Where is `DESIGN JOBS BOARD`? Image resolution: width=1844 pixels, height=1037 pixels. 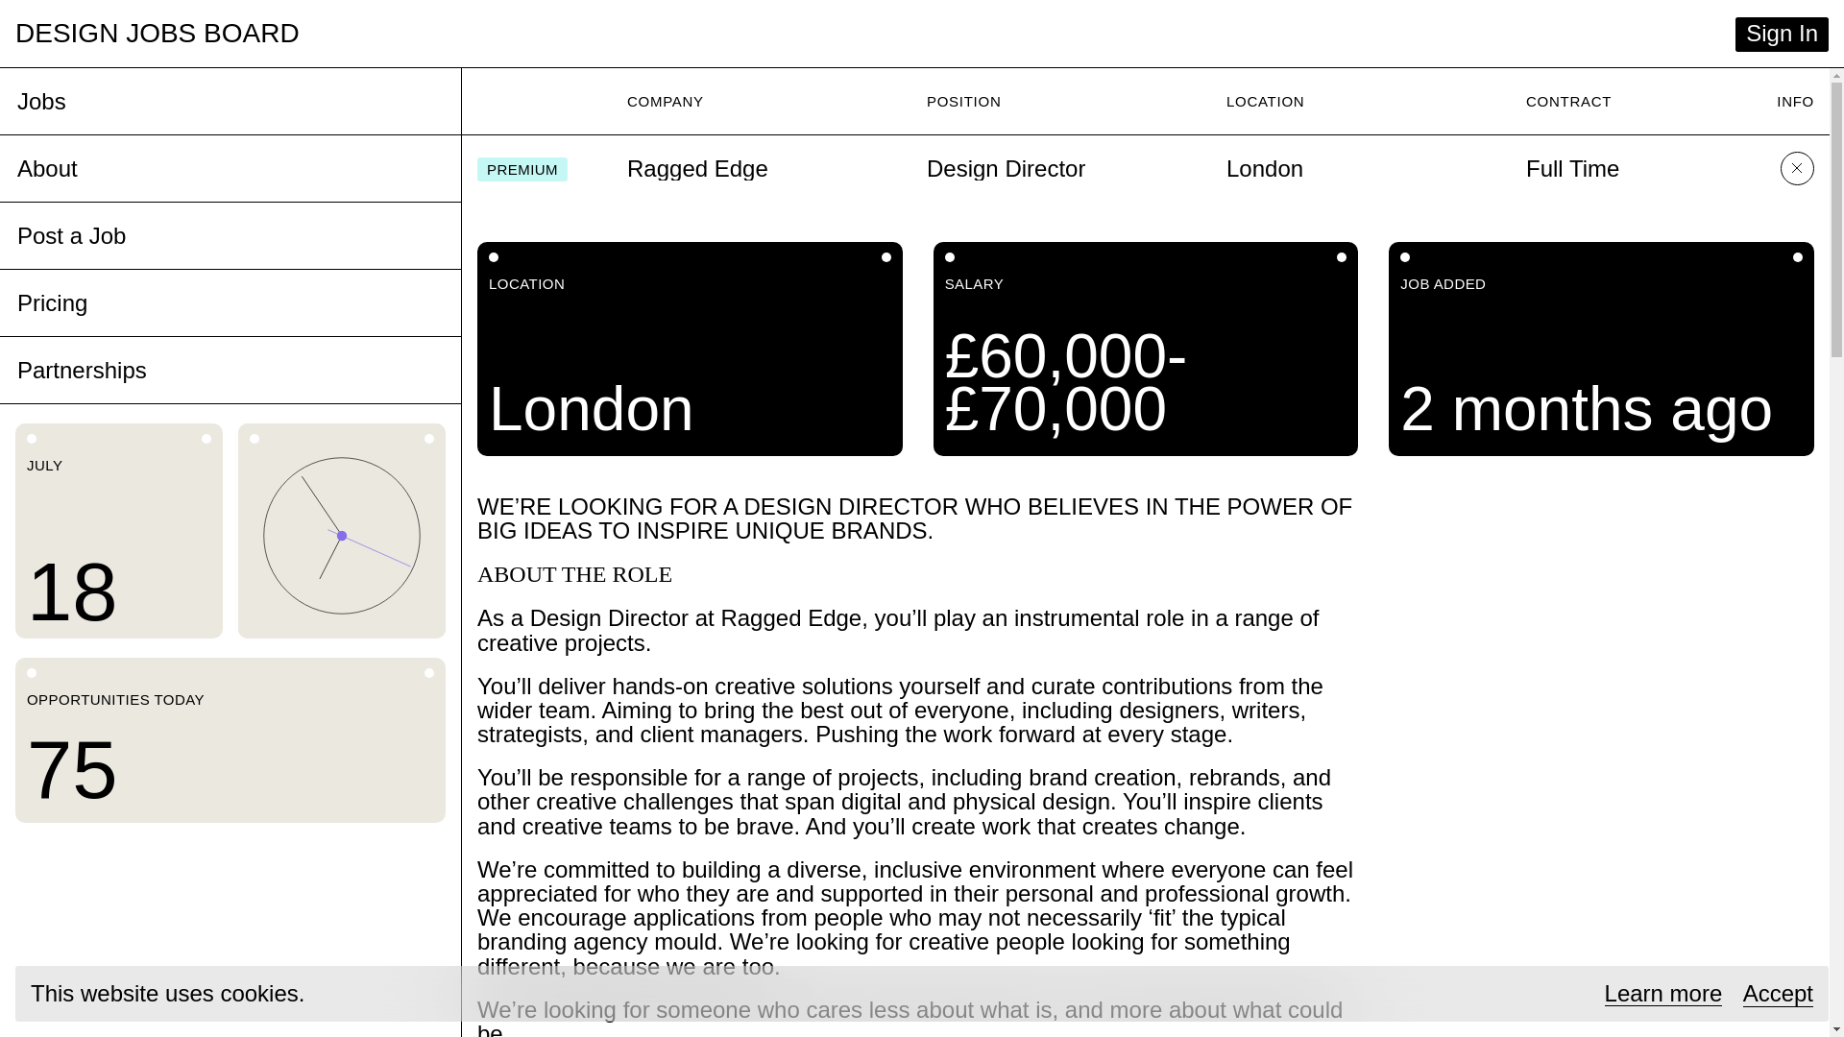
DESIGN JOBS BOARD is located at coordinates (157, 33).